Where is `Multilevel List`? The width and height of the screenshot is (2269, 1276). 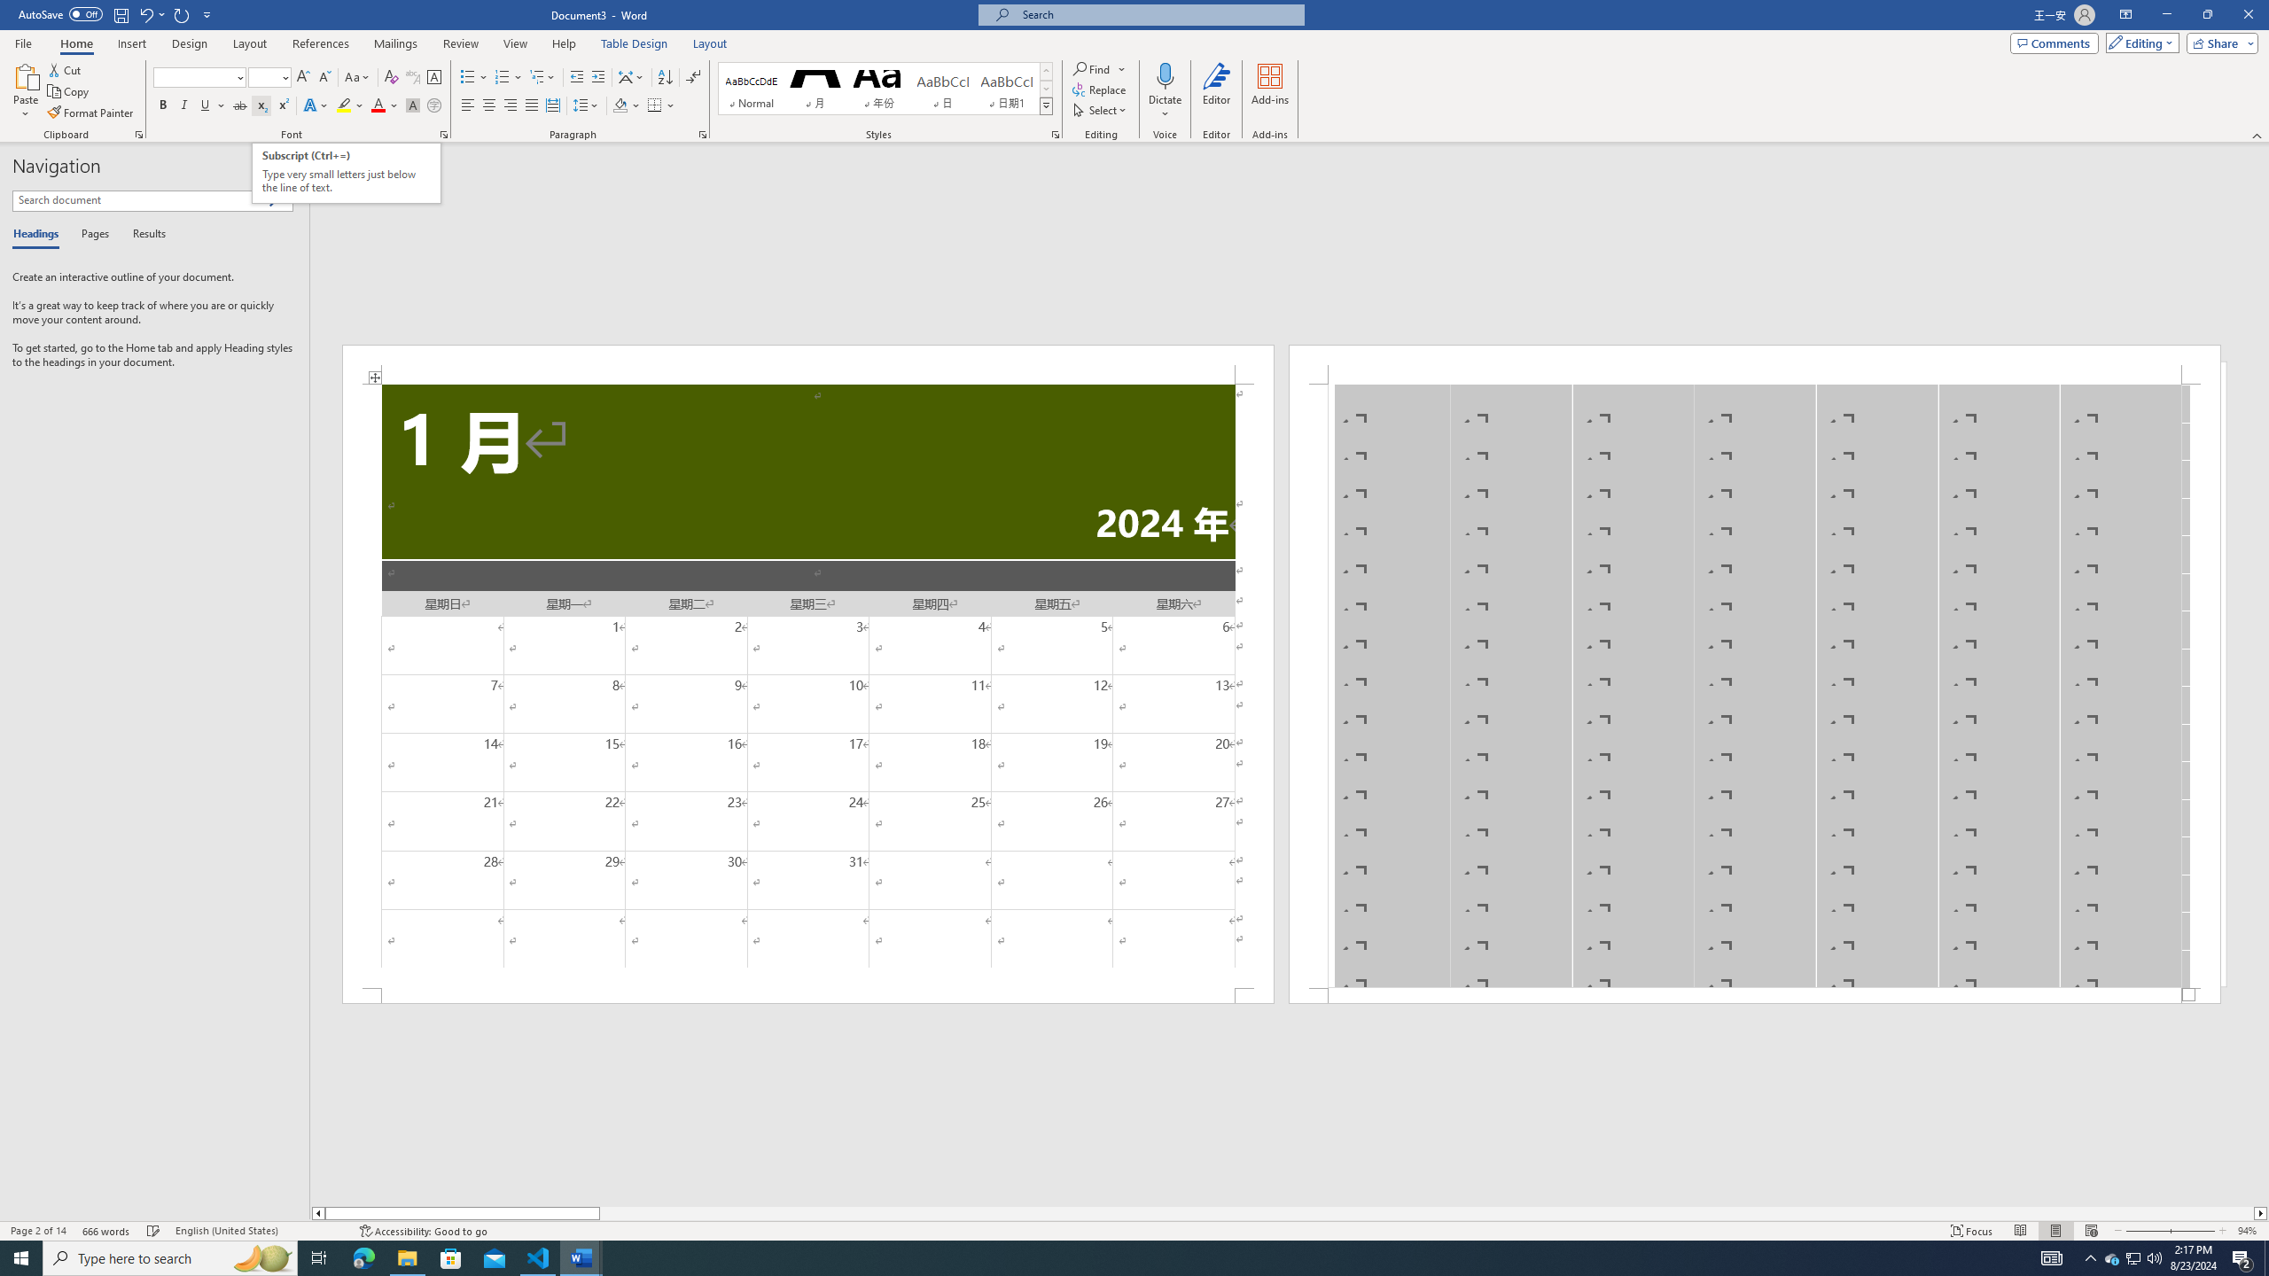
Multilevel List is located at coordinates (542, 78).